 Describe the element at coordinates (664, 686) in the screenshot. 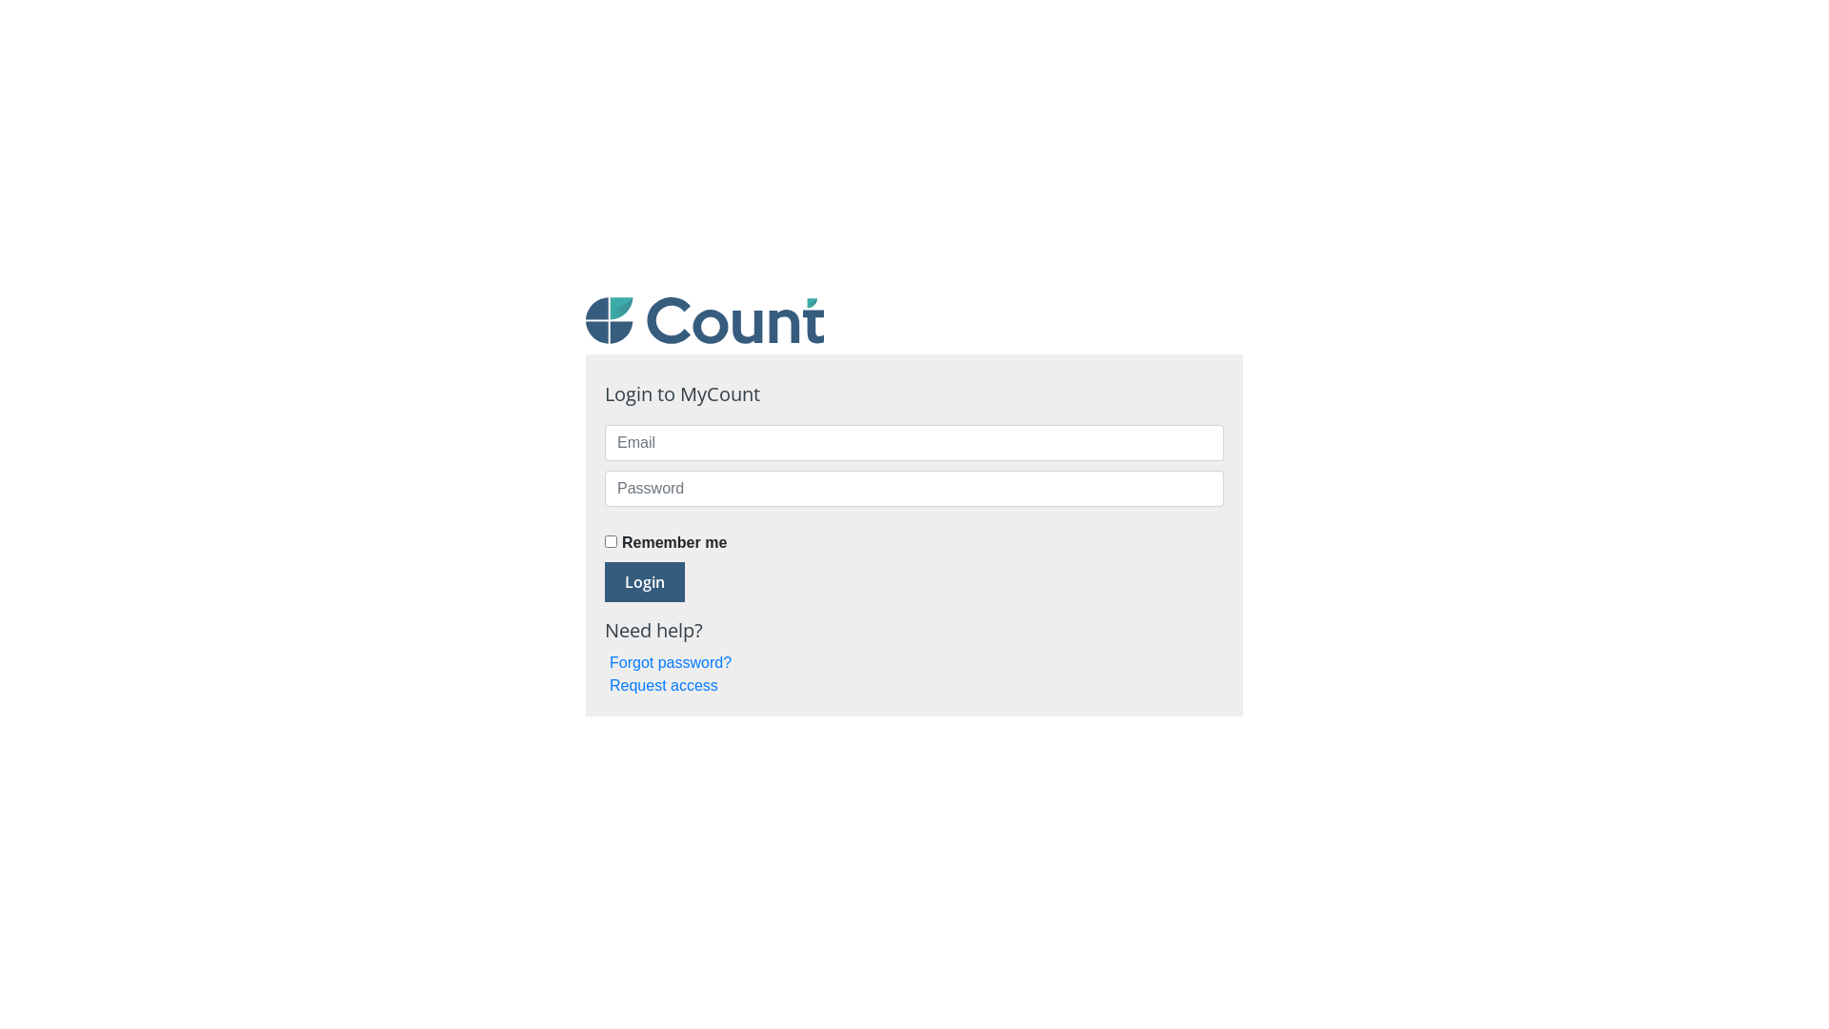

I see `Request access` at that location.